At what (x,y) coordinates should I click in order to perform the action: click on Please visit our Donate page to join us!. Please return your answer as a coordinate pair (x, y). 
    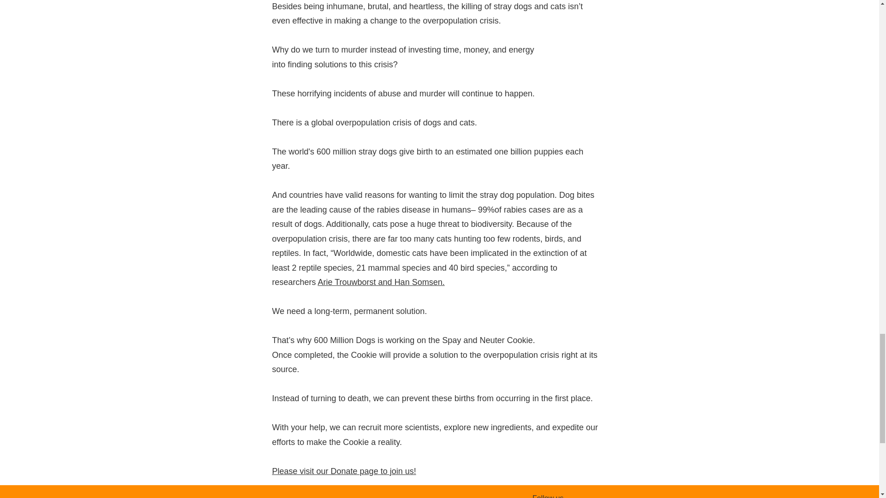
    Looking at the image, I should click on (344, 471).